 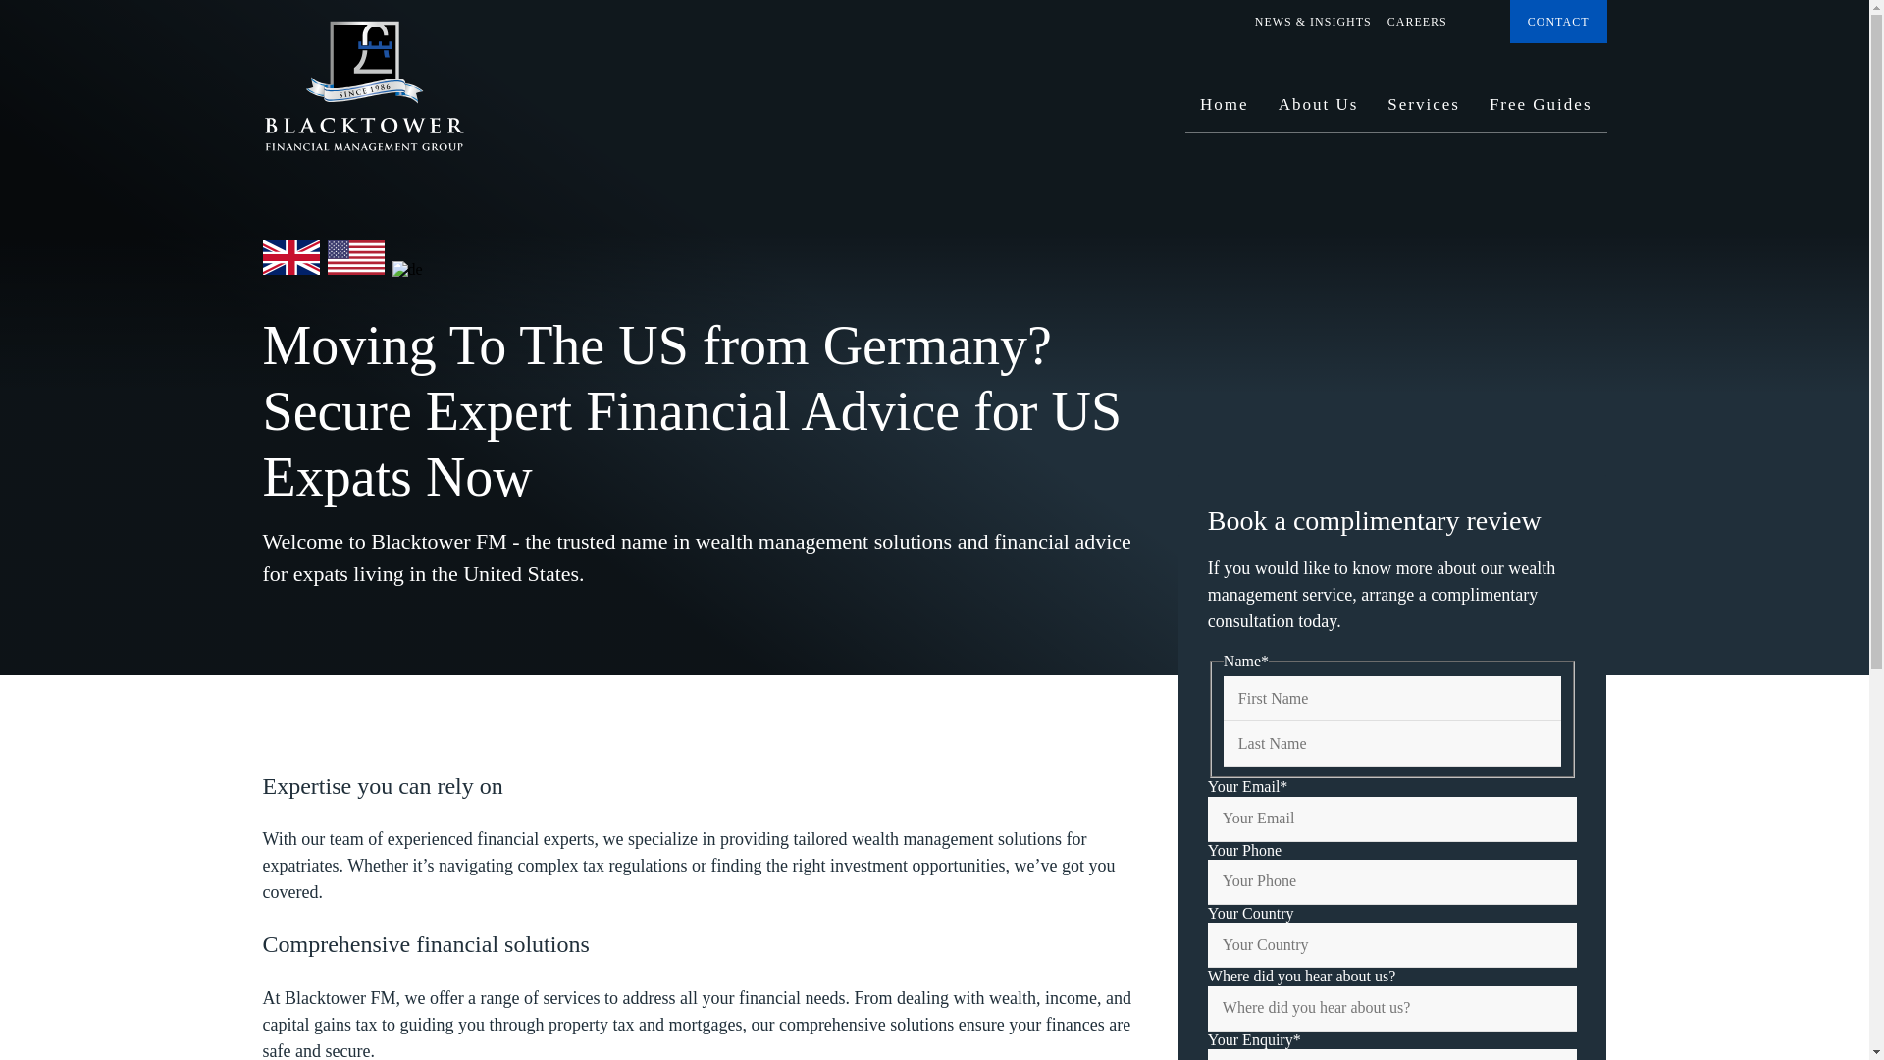 What do you see at coordinates (1319, 112) in the screenshot?
I see `About Us` at bounding box center [1319, 112].